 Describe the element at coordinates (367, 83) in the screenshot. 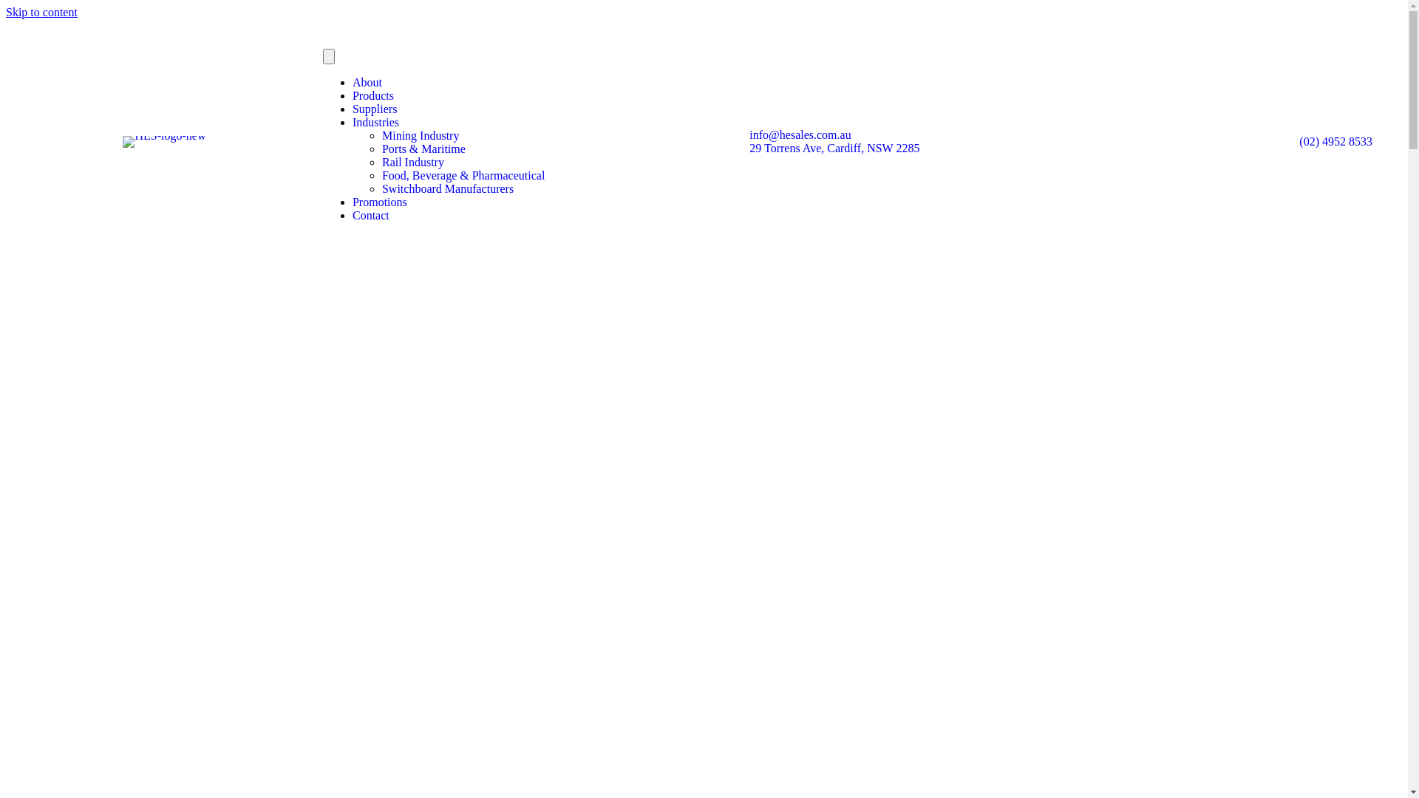

I see `About` at that location.